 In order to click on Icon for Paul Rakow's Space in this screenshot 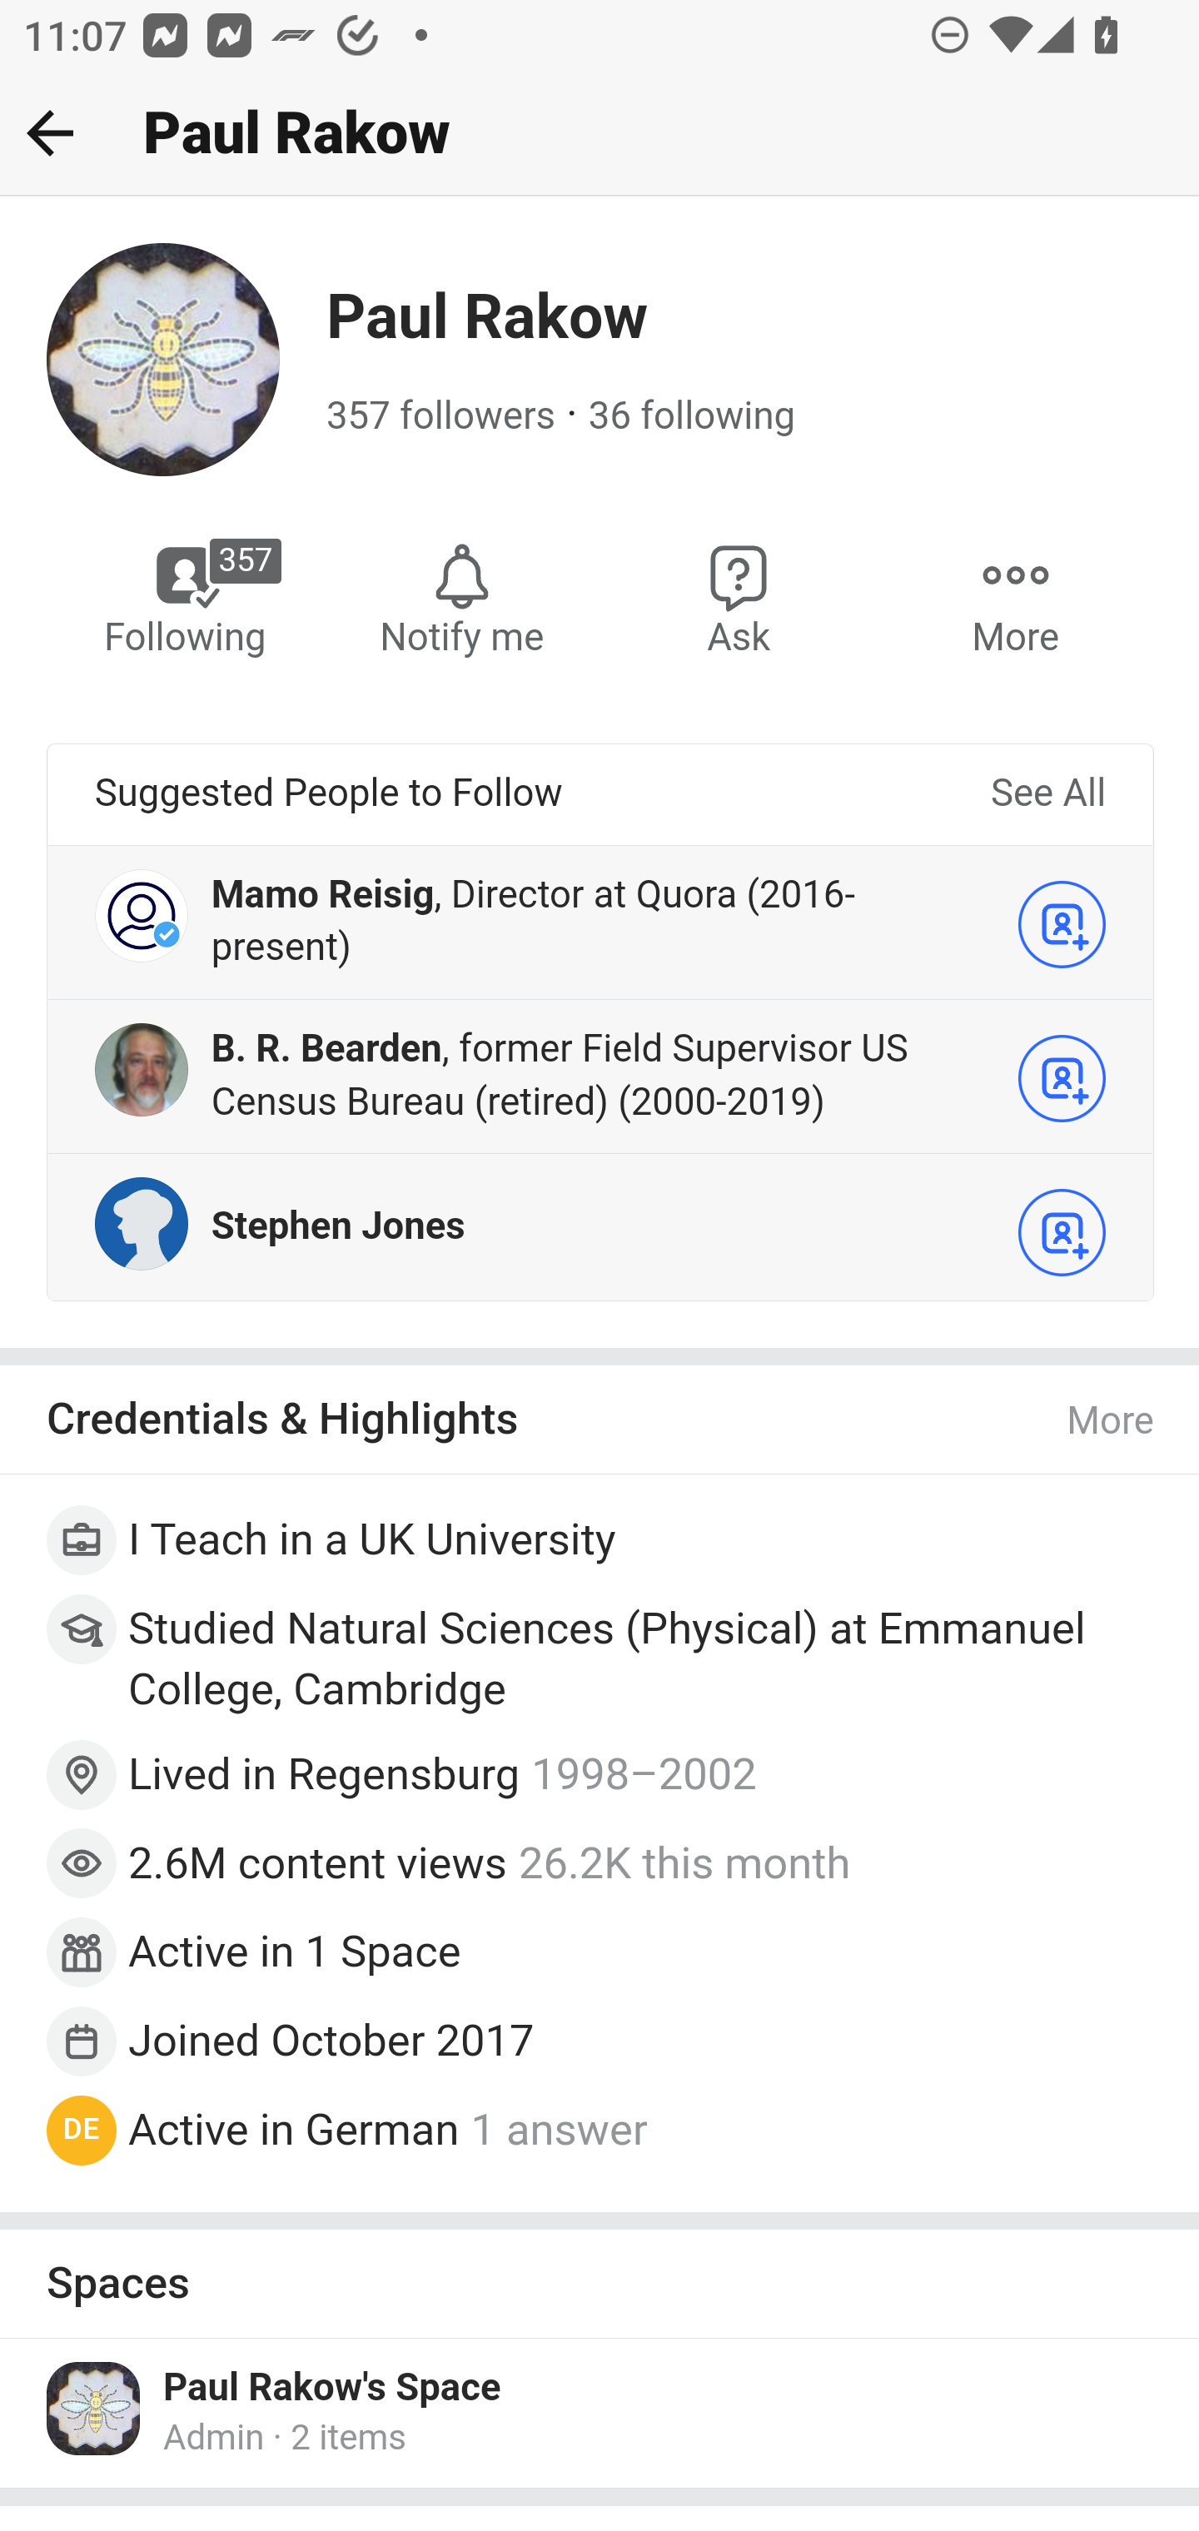, I will do `click(95, 2408)`.